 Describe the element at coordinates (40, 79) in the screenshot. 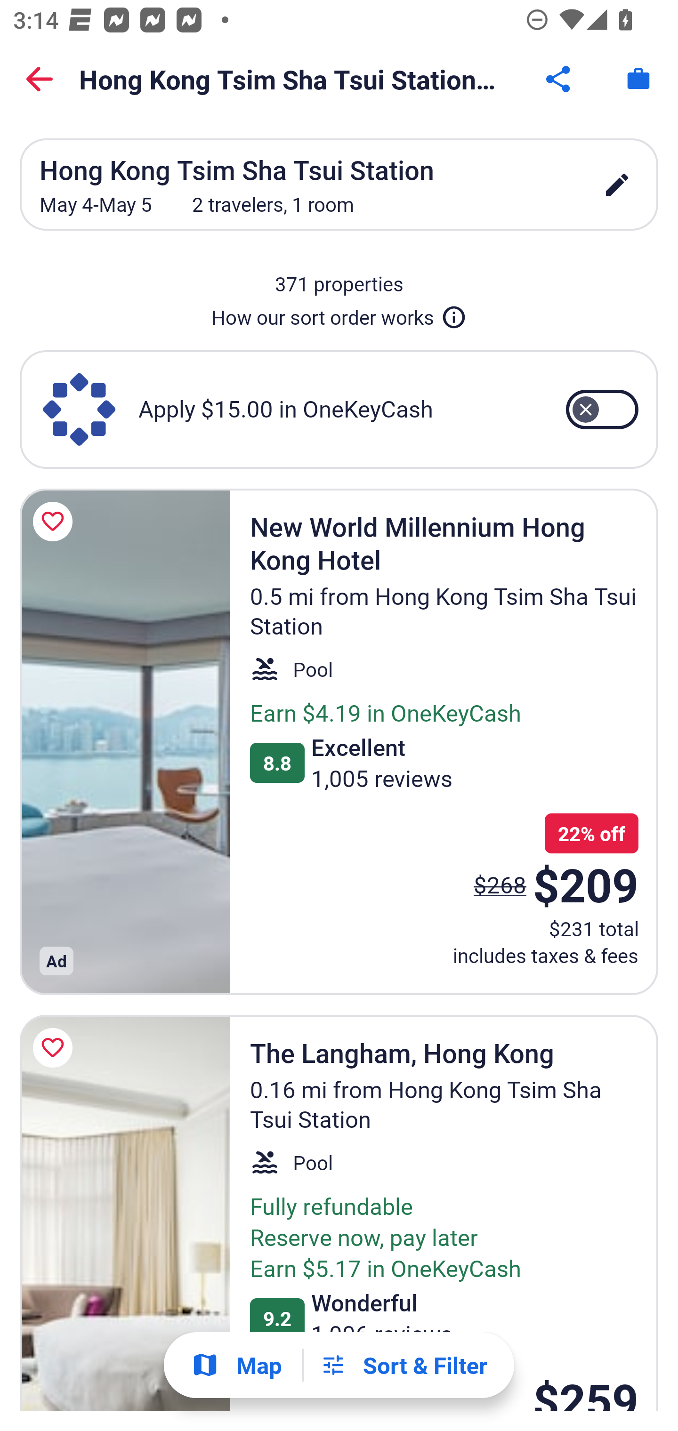

I see `Back` at that location.